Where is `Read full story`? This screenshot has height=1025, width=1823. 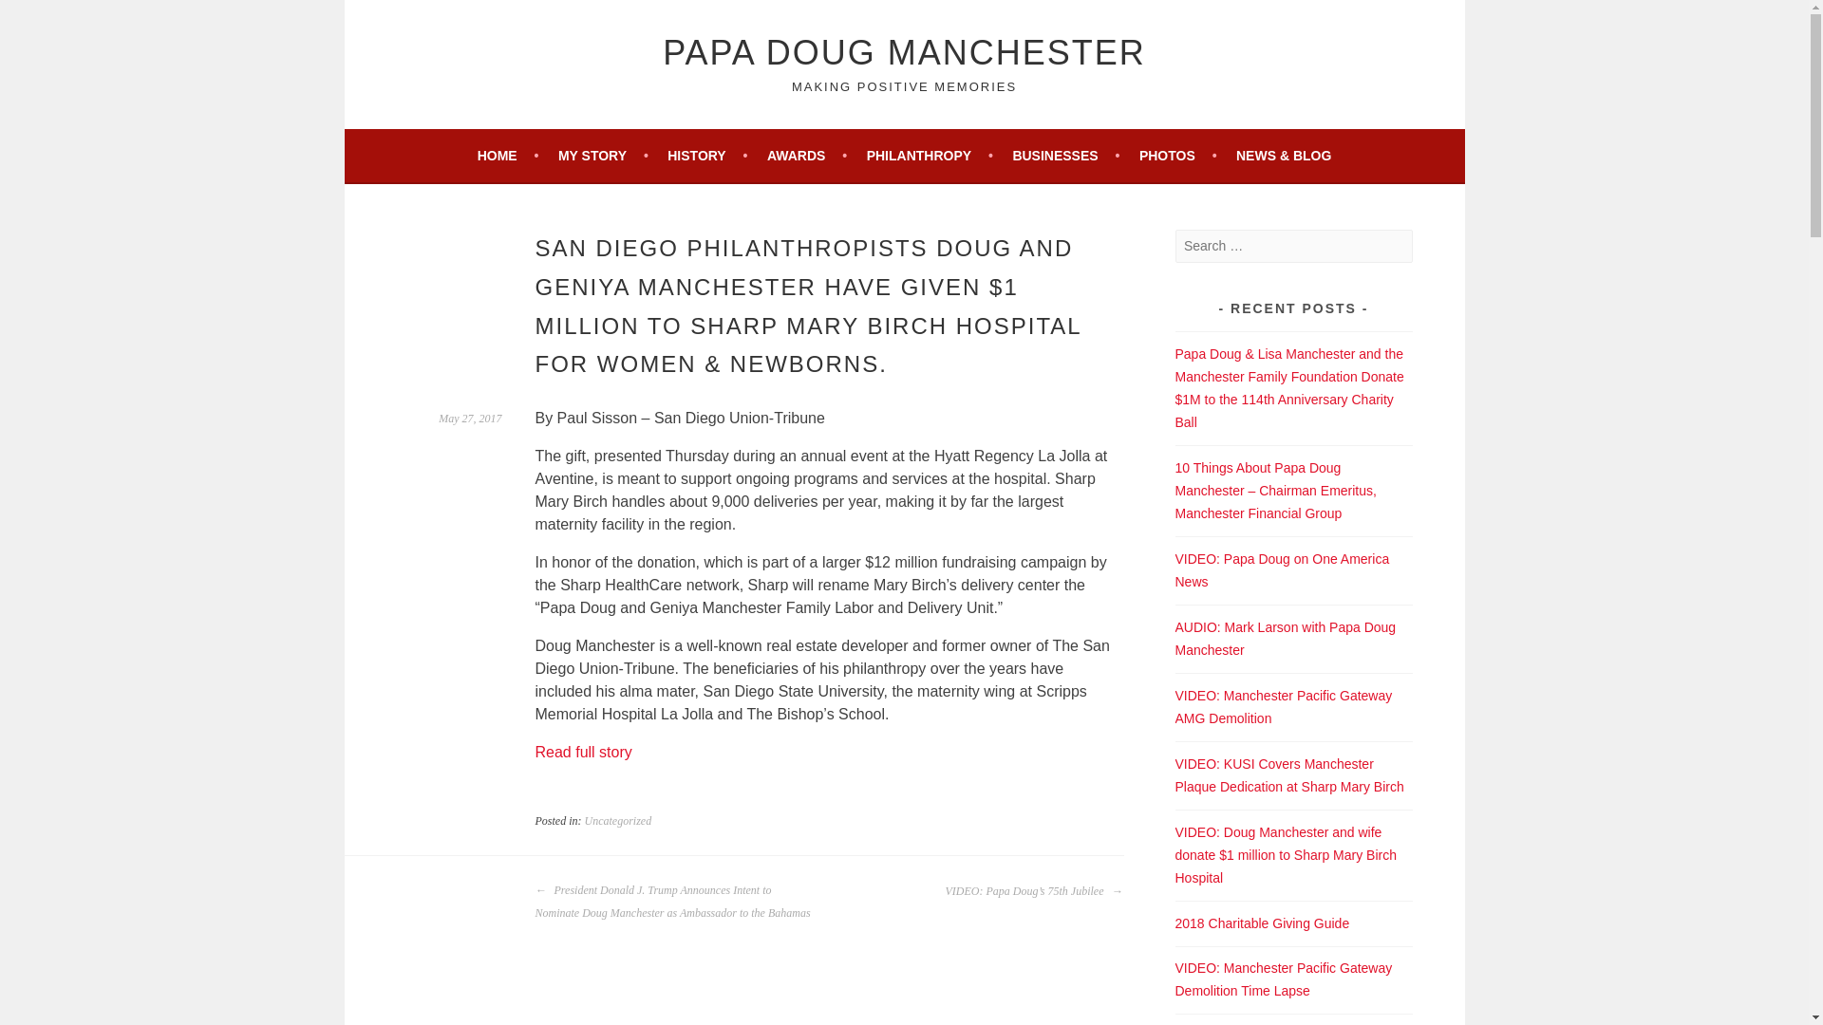
Read full story is located at coordinates (584, 752).